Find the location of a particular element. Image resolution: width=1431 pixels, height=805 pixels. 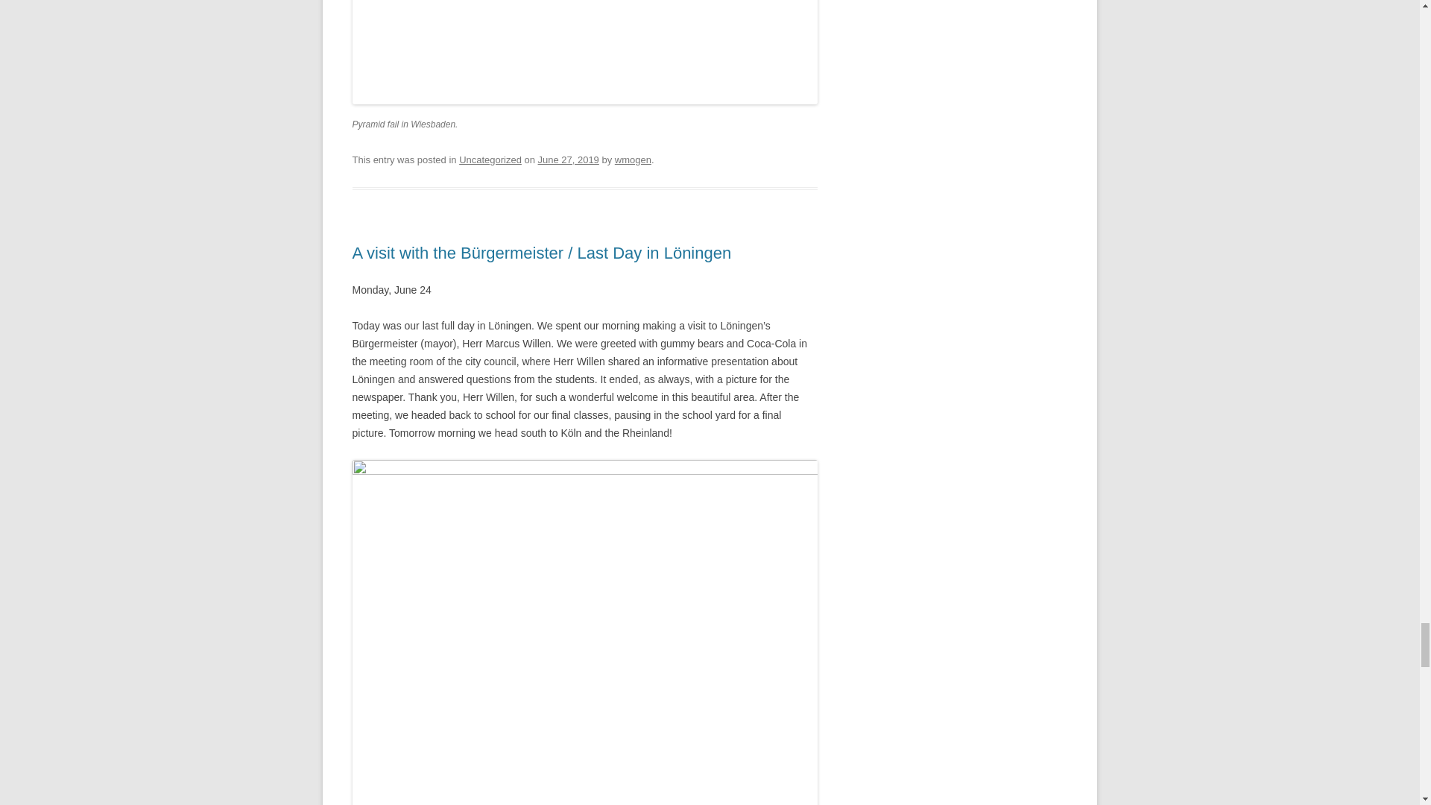

View all posts by wmogen is located at coordinates (633, 160).